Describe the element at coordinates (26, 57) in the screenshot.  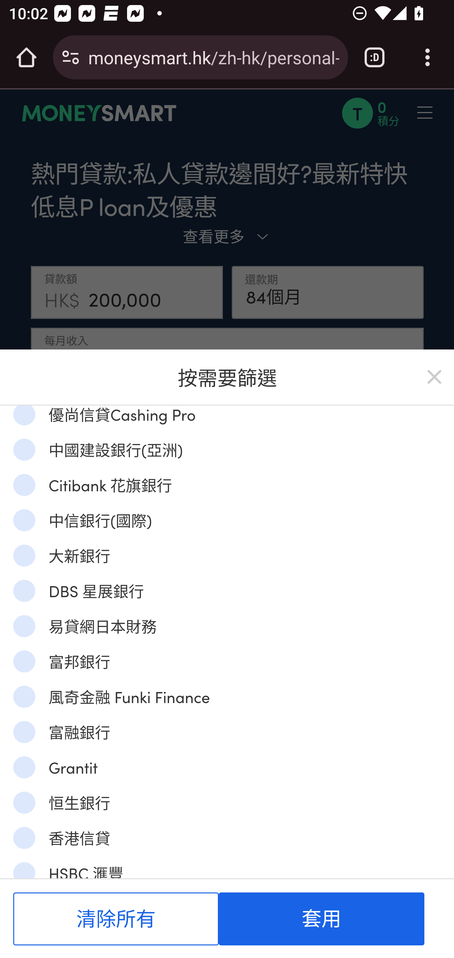
I see `Open the home page` at that location.